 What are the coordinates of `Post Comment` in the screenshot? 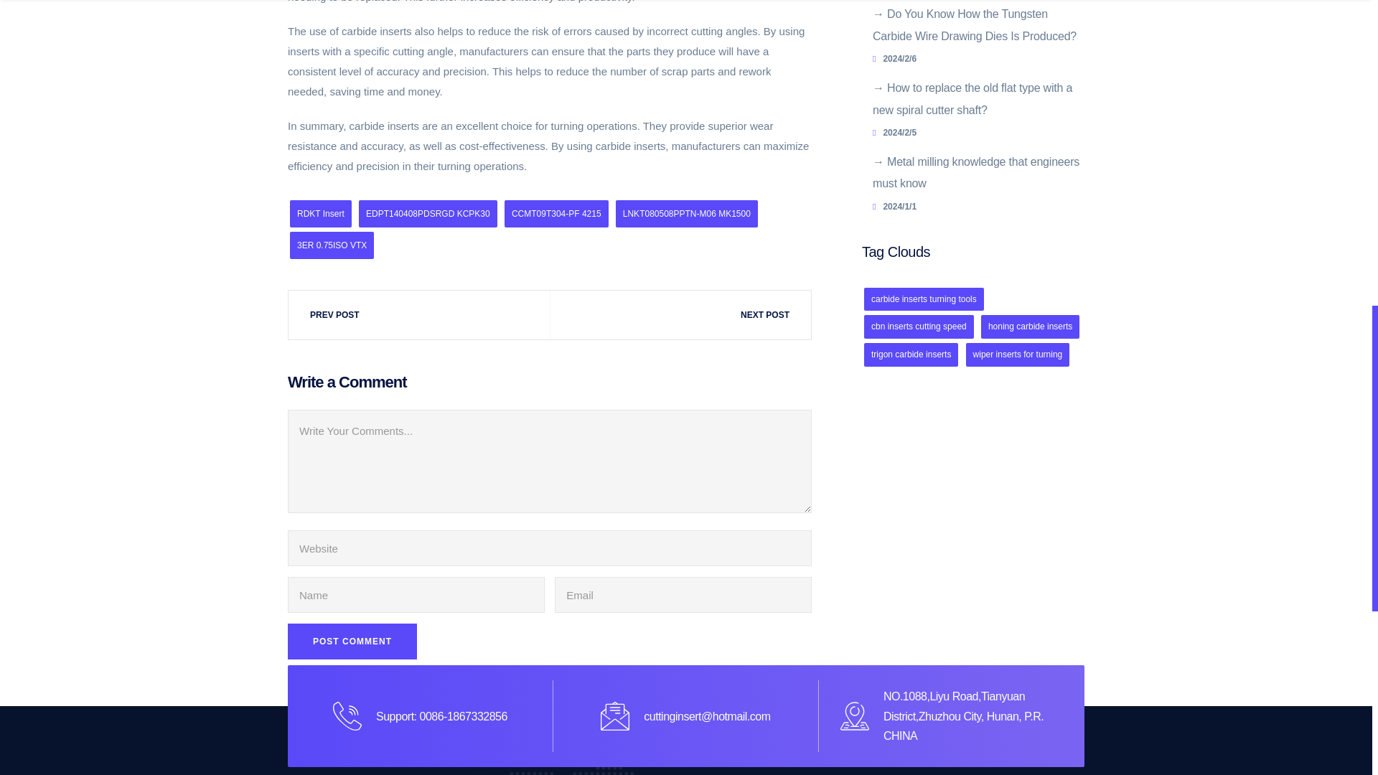 It's located at (352, 642).